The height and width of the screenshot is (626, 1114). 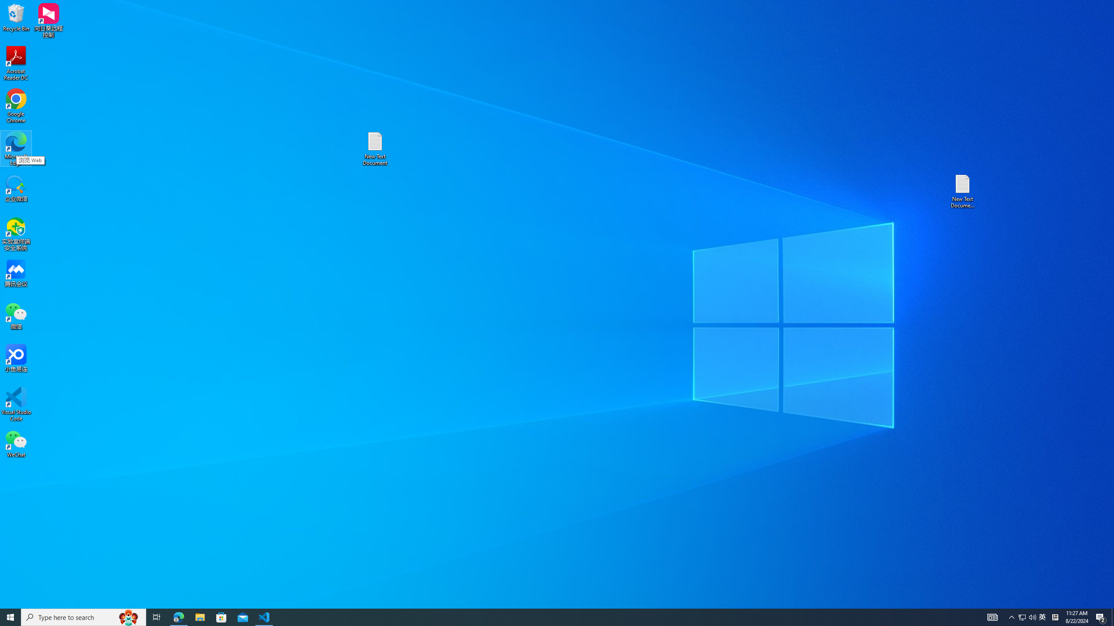 I want to click on AutomationID: 4105, so click(x=992, y=617).